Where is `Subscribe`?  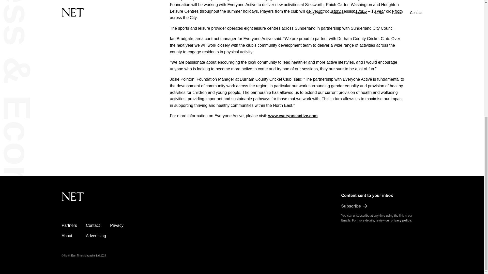 Subscribe is located at coordinates (382, 206).